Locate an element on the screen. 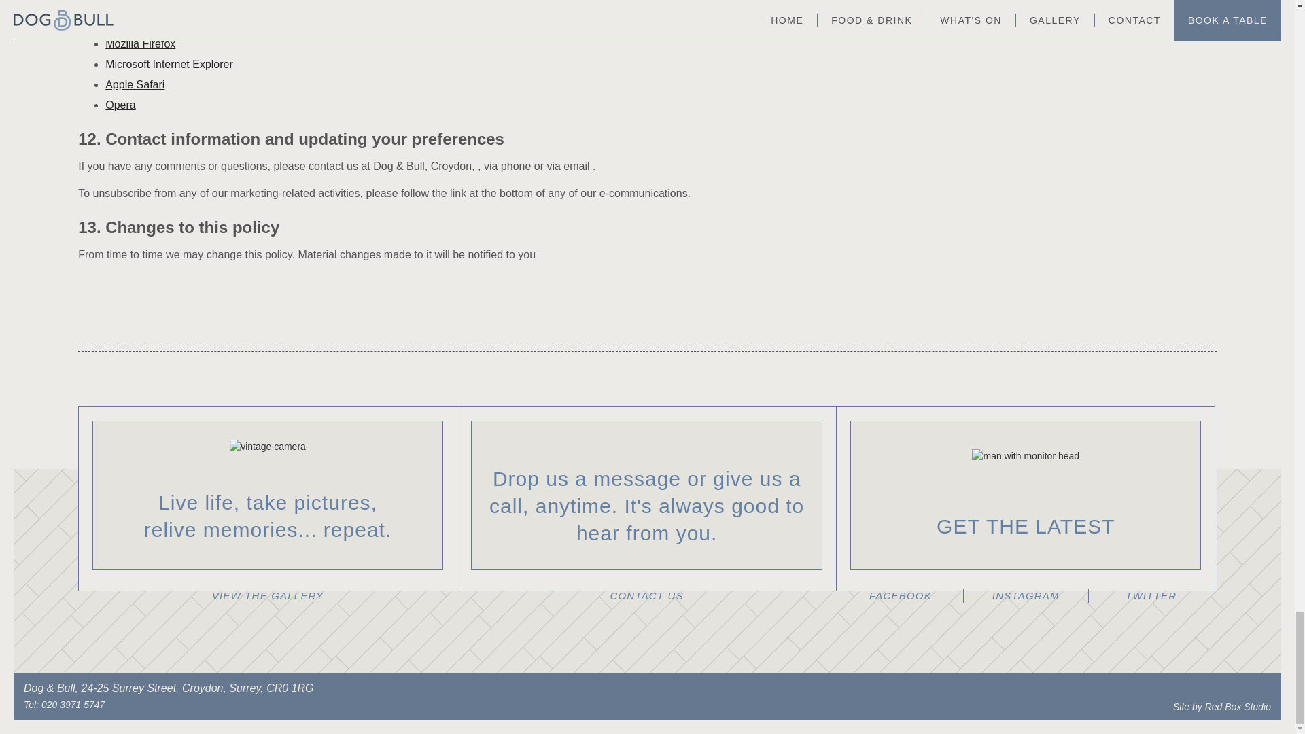 This screenshot has width=1305, height=734. Google Chrome is located at coordinates (144, 23).